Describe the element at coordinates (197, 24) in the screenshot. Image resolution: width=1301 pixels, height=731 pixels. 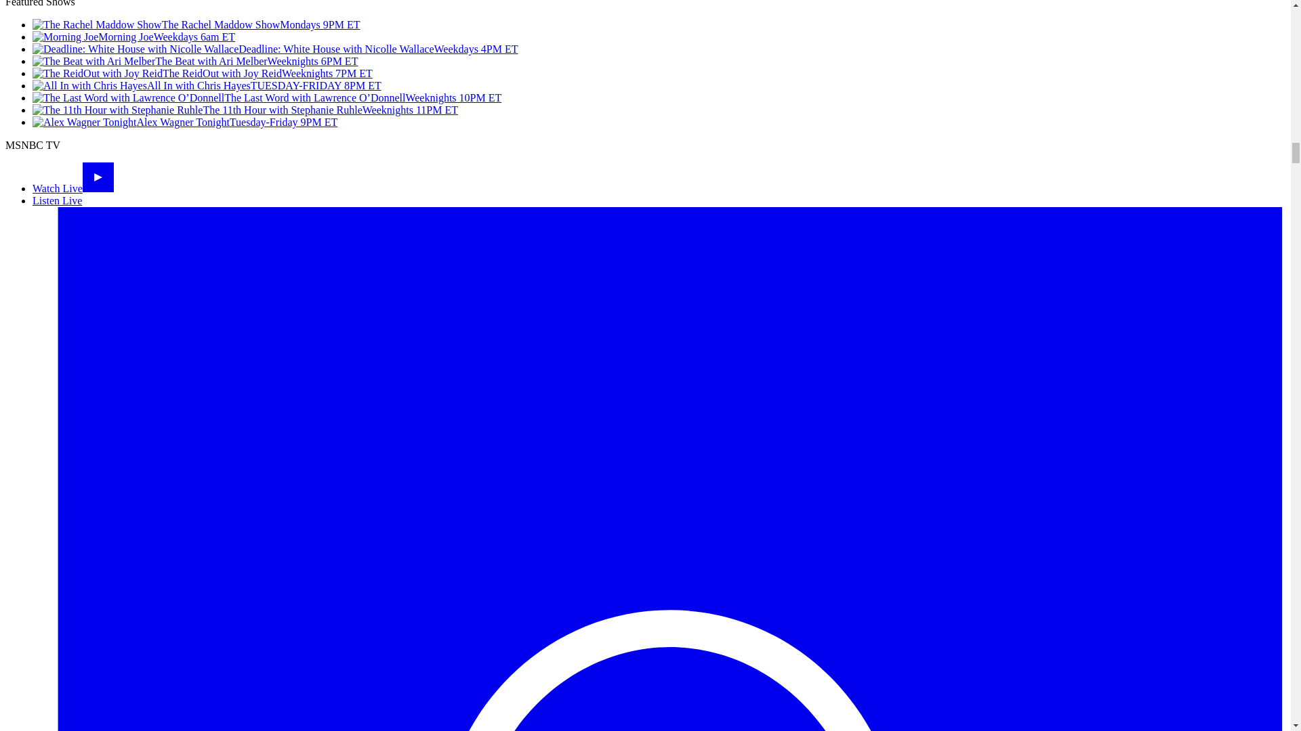
I see `The Rachel Maddow ShowMondays 9PM ET` at that location.